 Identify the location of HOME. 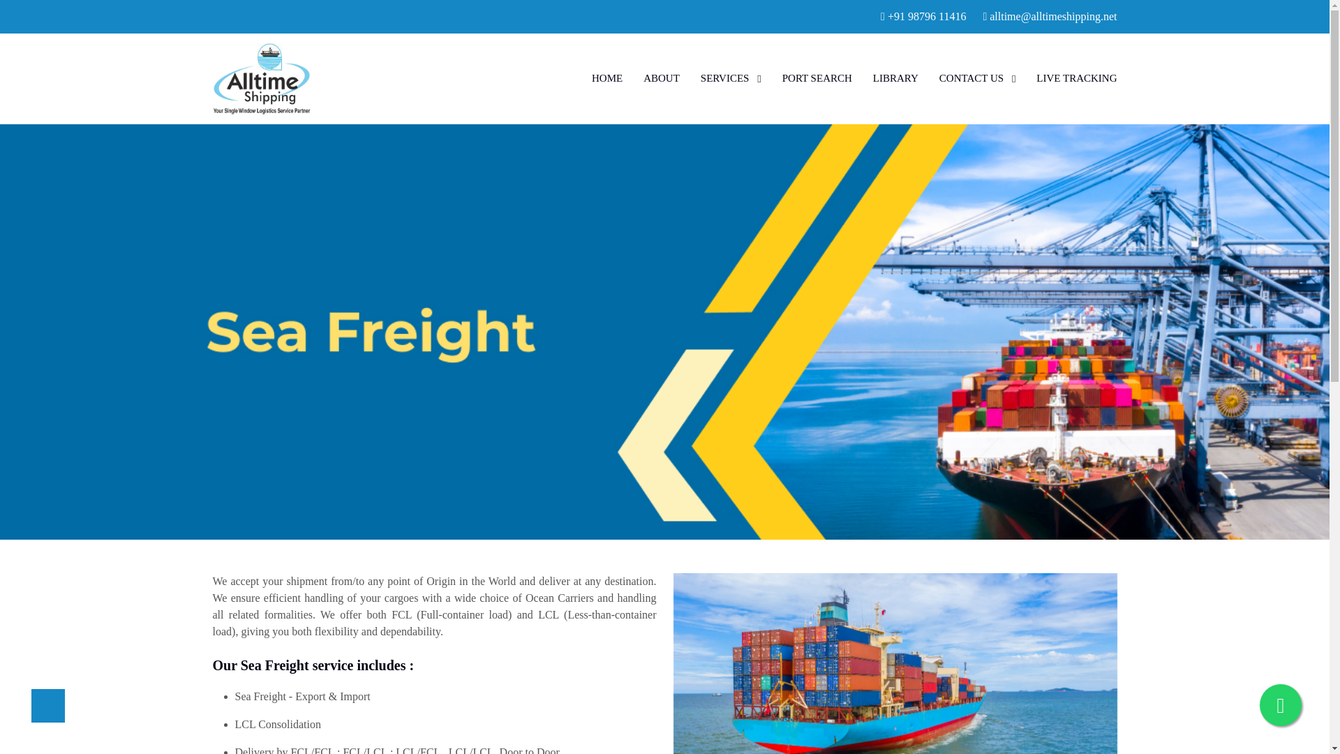
(607, 78).